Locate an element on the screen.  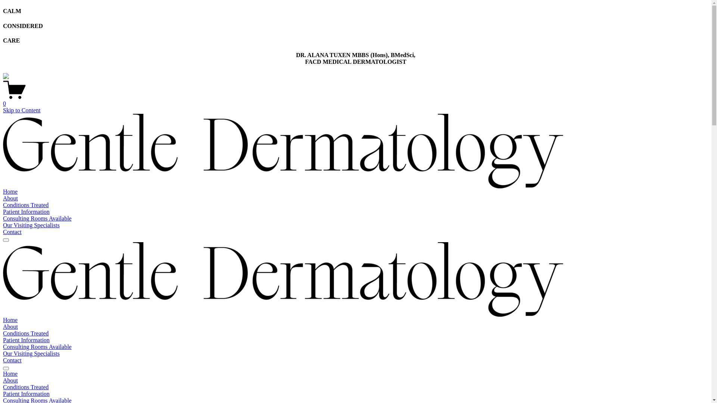
Conditions Treated is located at coordinates (26, 334).